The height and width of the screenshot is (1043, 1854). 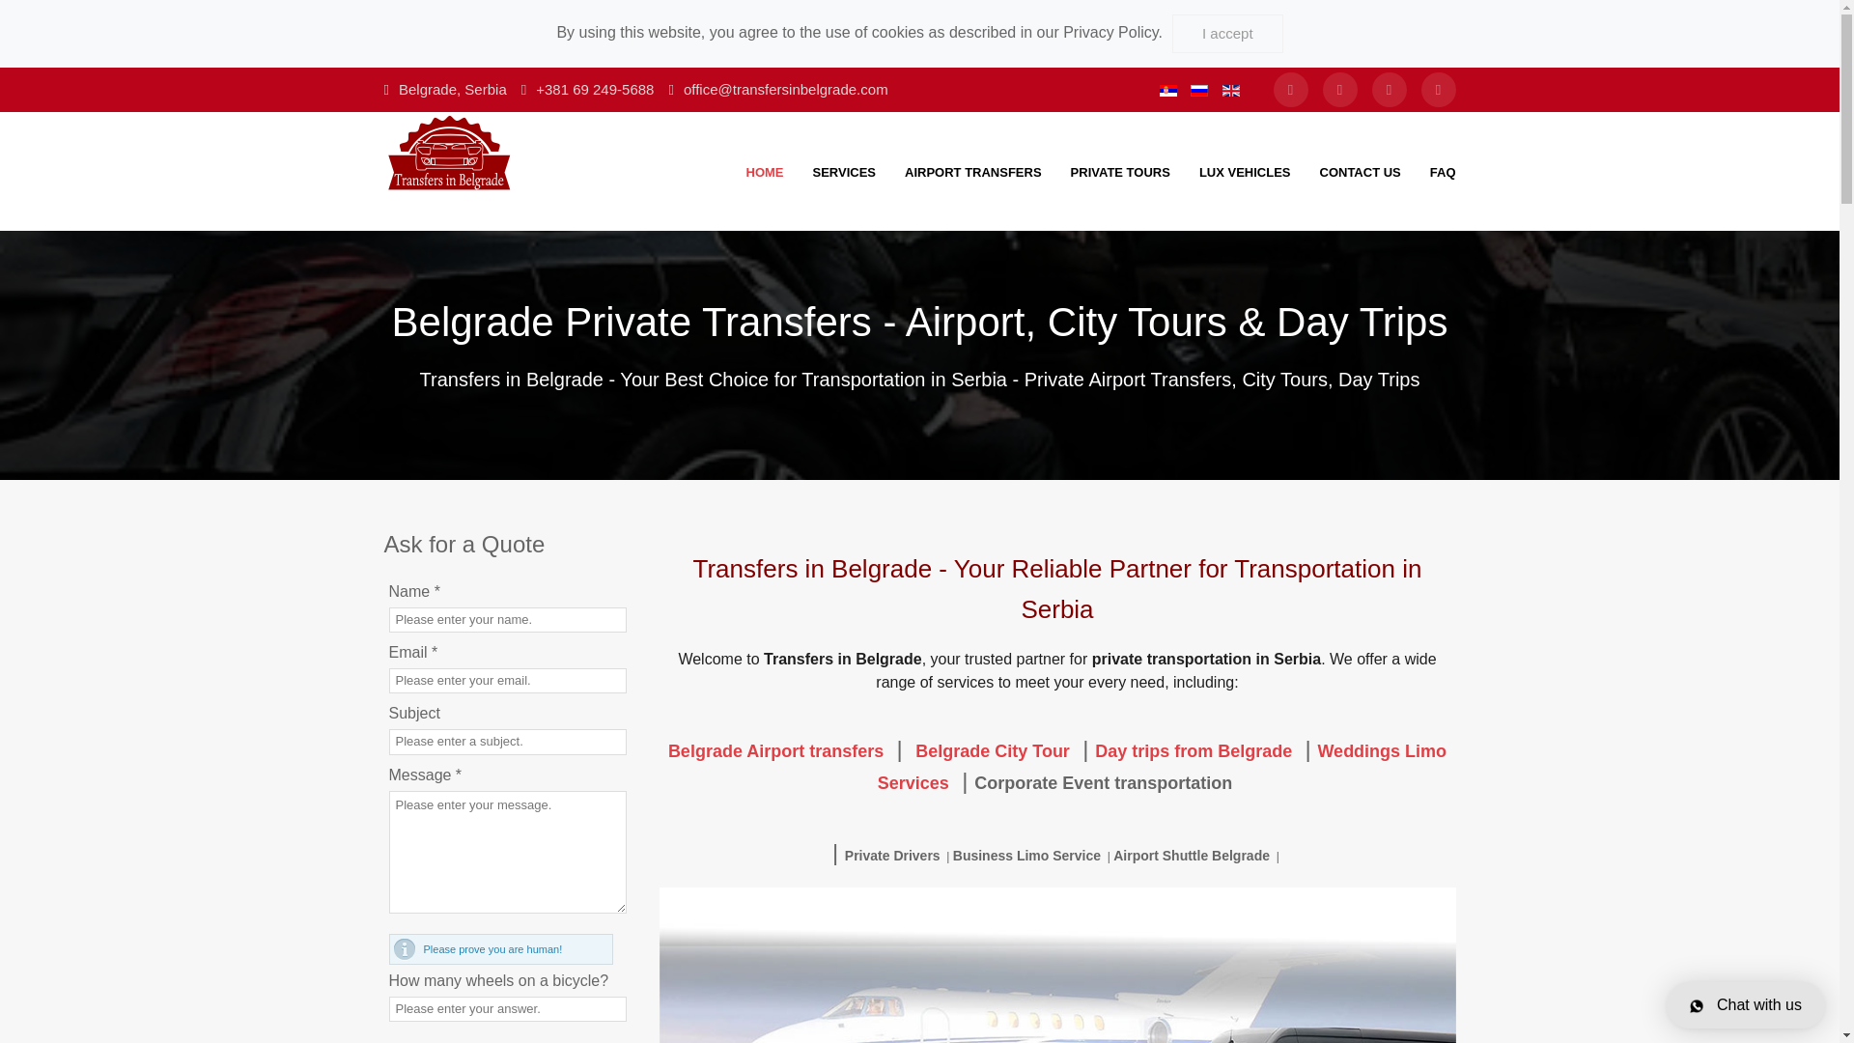 What do you see at coordinates (1226, 34) in the screenshot?
I see `I accept` at bounding box center [1226, 34].